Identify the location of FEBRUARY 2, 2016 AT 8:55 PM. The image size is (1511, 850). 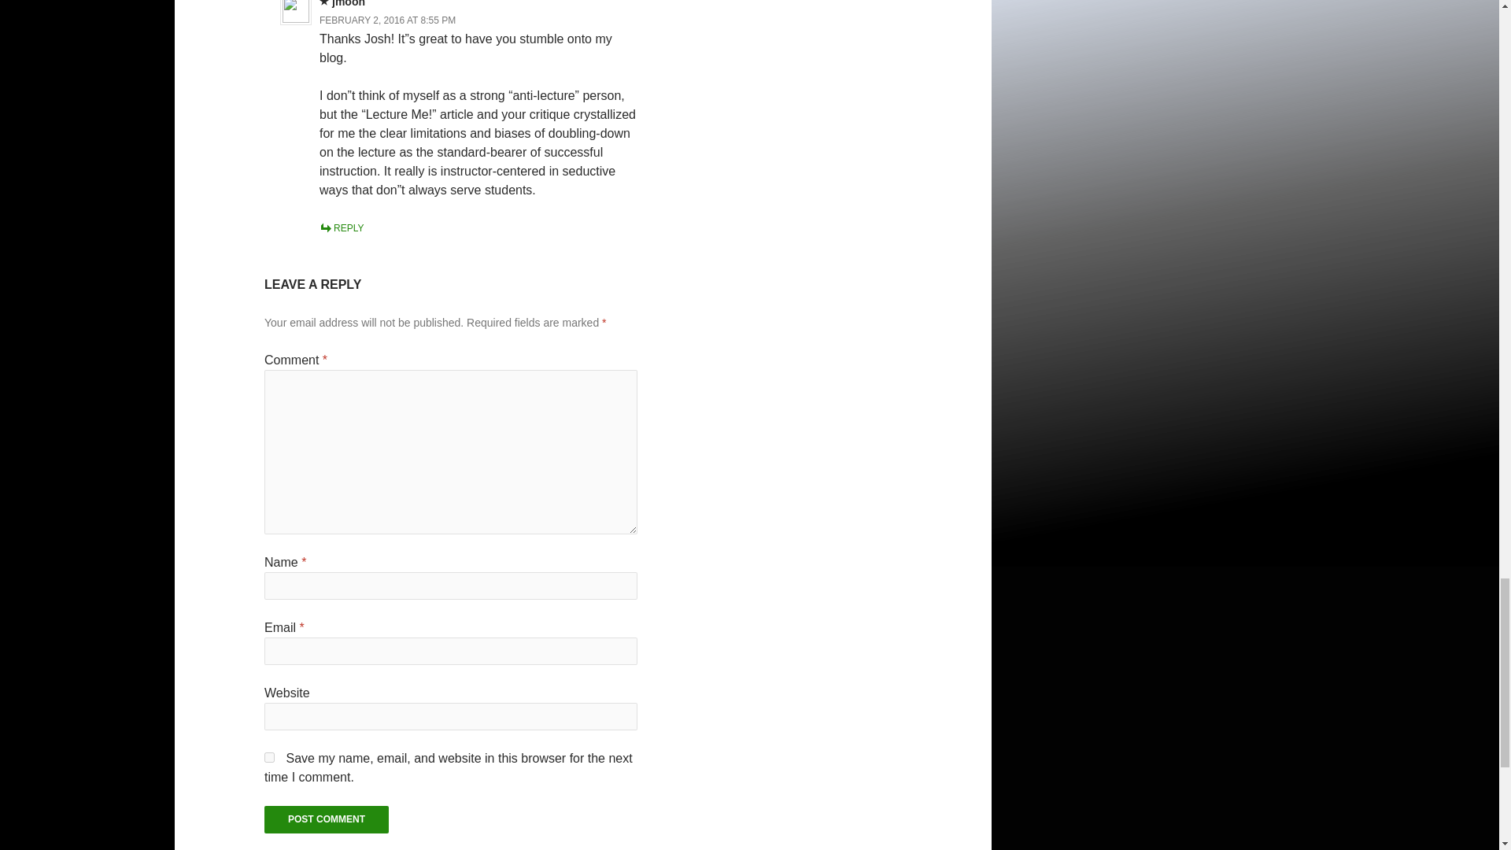
(387, 20).